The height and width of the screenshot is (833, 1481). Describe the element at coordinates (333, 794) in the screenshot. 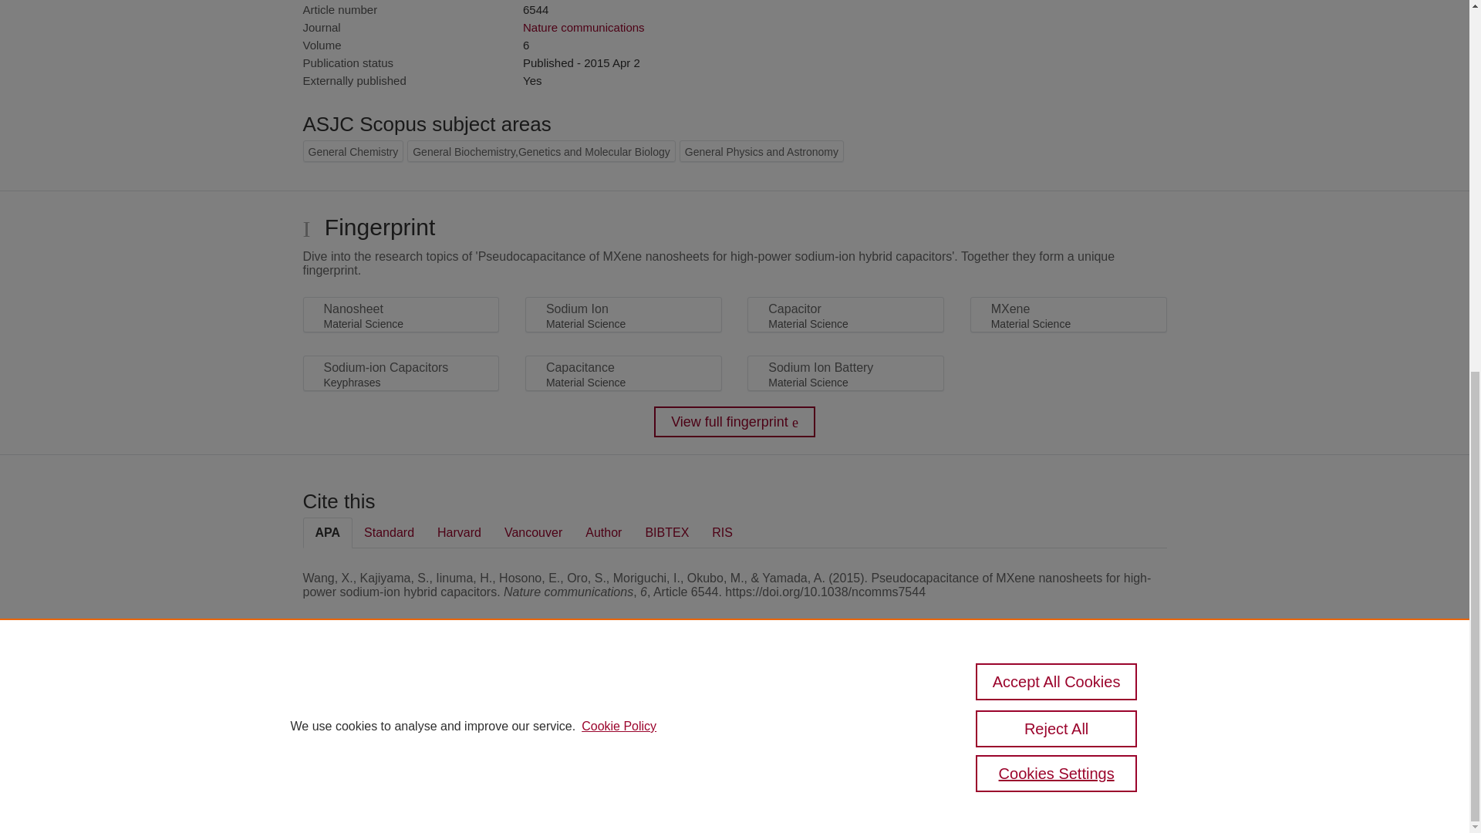

I see `Log in to Pure` at that location.